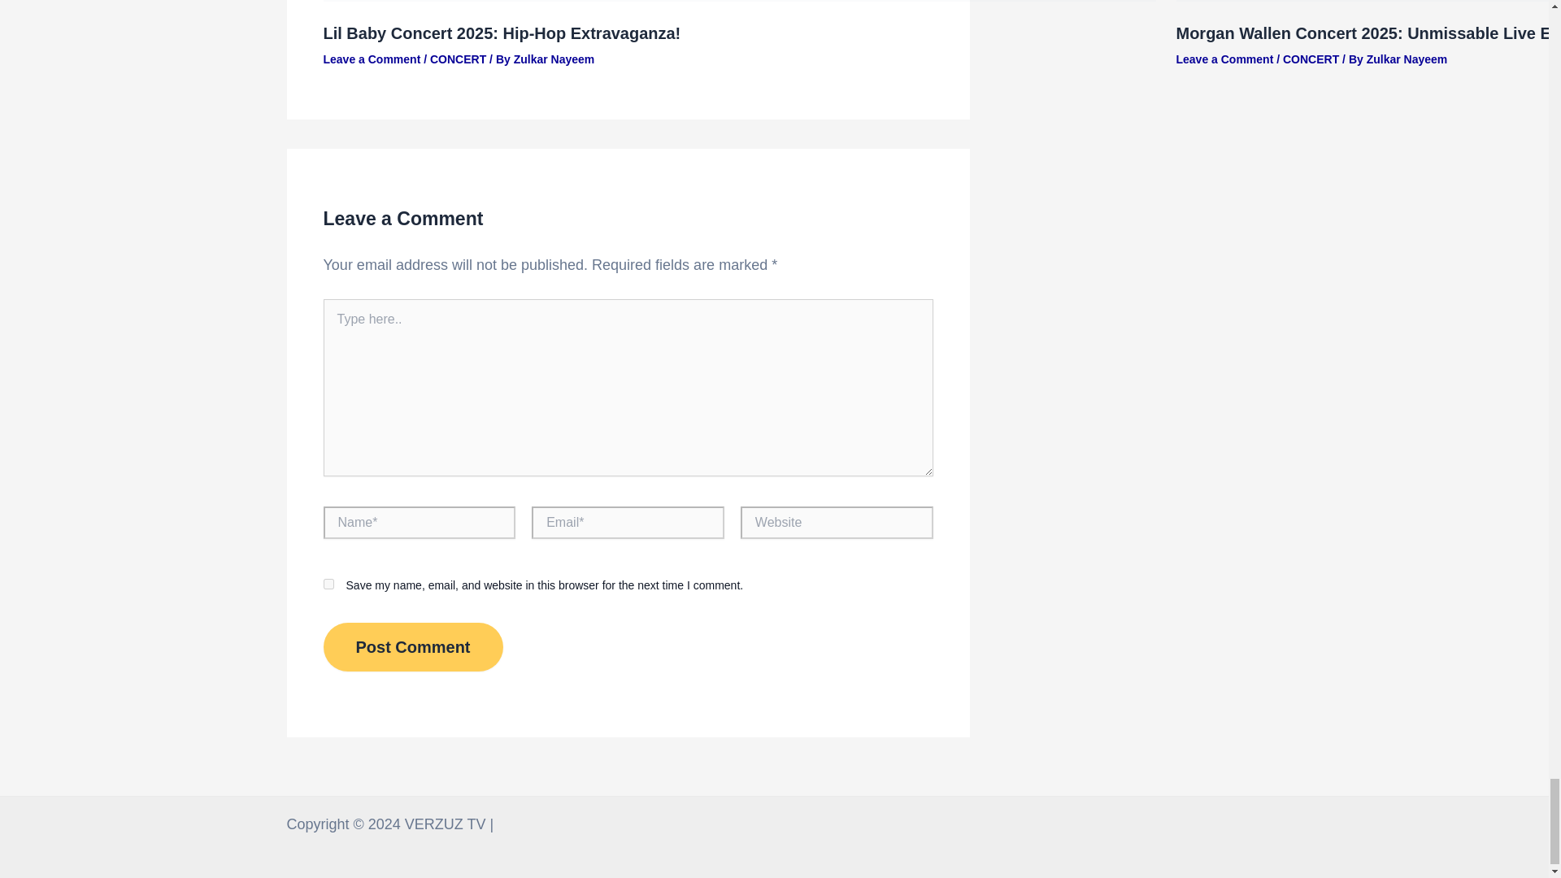 The width and height of the screenshot is (1561, 878). Describe the element at coordinates (458, 59) in the screenshot. I see `CONCERT` at that location.